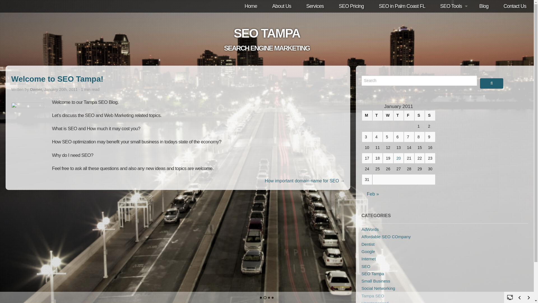 This screenshot has height=303, width=538. Describe the element at coordinates (420, 116) in the screenshot. I see `Saturday` at that location.